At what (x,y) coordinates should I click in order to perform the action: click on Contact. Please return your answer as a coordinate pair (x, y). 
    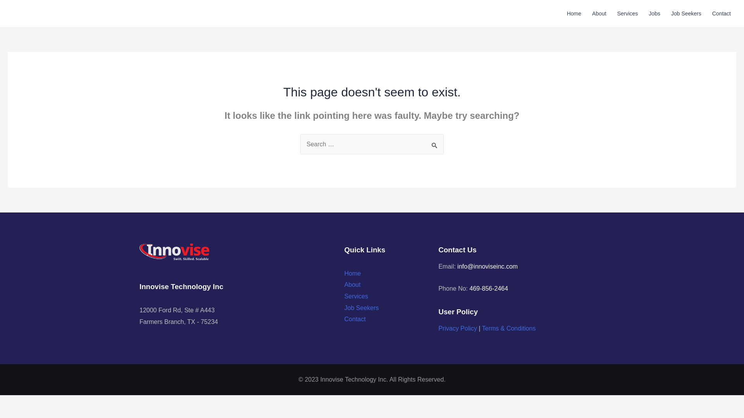
    Looking at the image, I should click on (722, 14).